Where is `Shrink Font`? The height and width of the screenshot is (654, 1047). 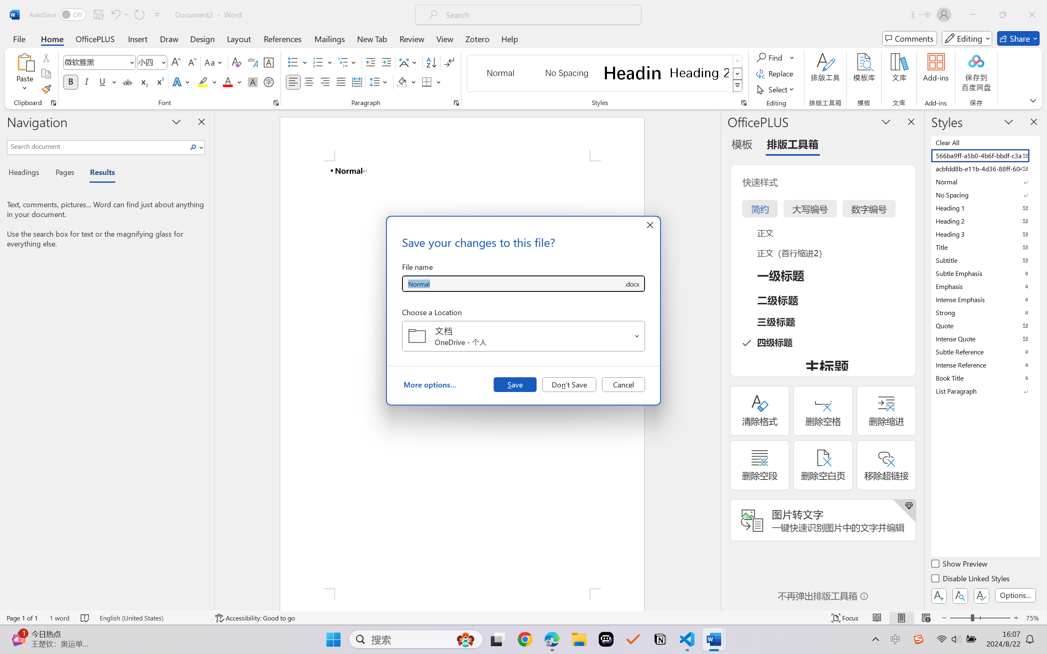
Shrink Font is located at coordinates (191, 62).